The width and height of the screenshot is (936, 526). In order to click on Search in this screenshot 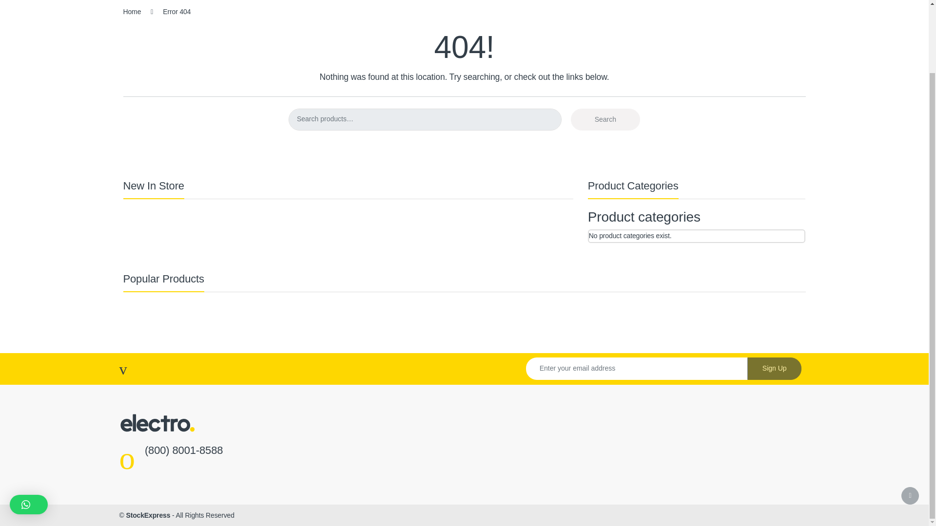, I will do `click(605, 119)`.